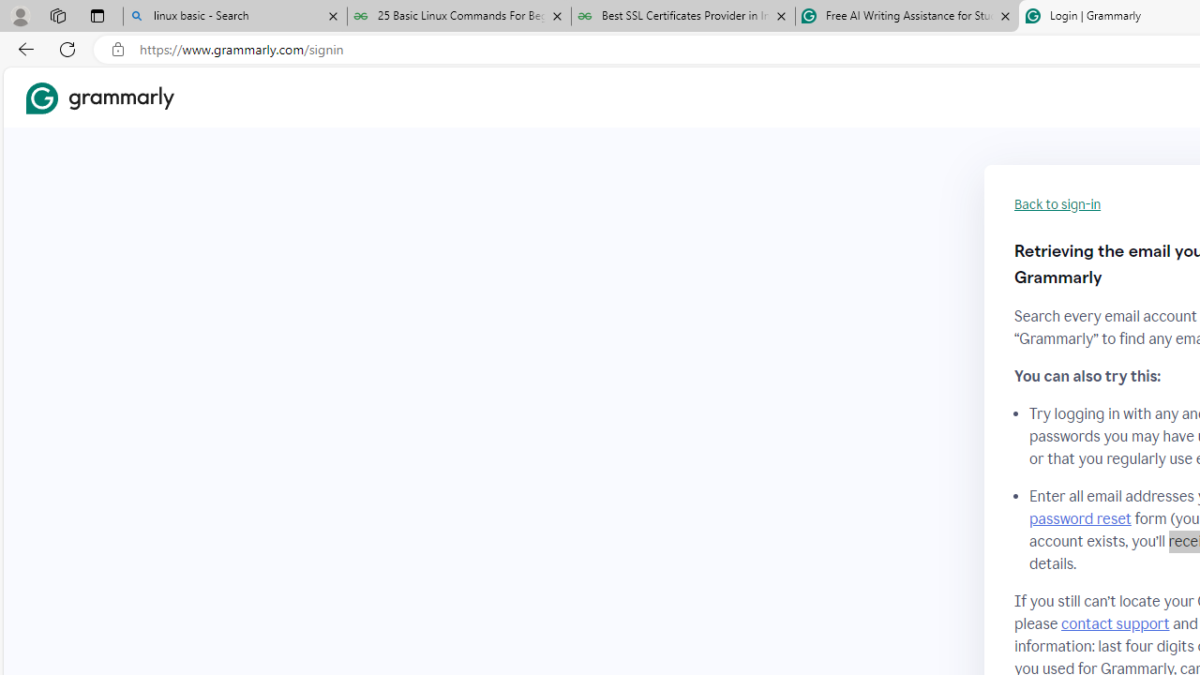 Image resolution: width=1200 pixels, height=675 pixels. What do you see at coordinates (683, 17) in the screenshot?
I see `Best SSL Certificates Provider in India - GeeksforGeeks` at bounding box center [683, 17].